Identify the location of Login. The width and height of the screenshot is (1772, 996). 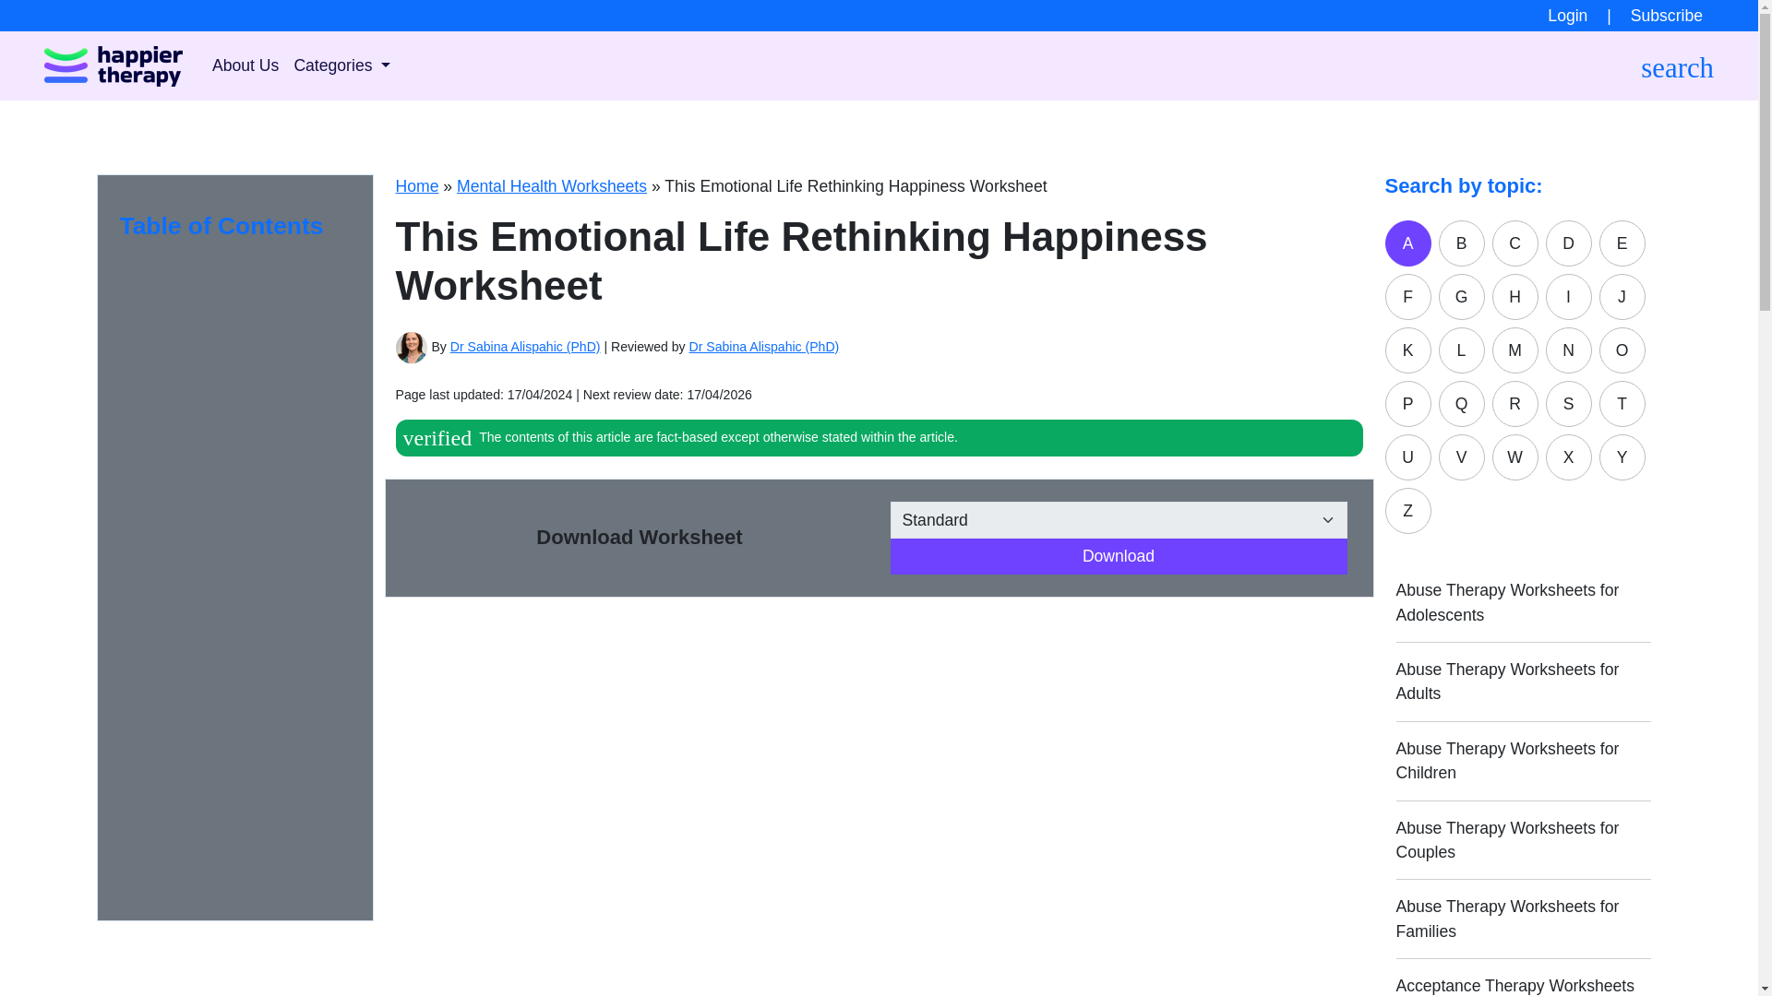
(1569, 15).